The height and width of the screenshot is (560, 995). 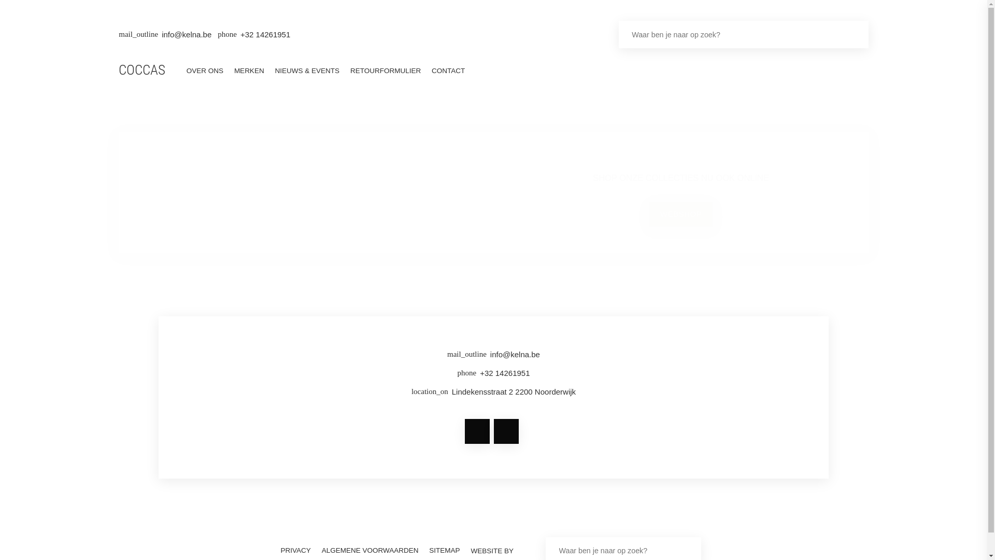 I want to click on CONTACT, so click(x=449, y=71).